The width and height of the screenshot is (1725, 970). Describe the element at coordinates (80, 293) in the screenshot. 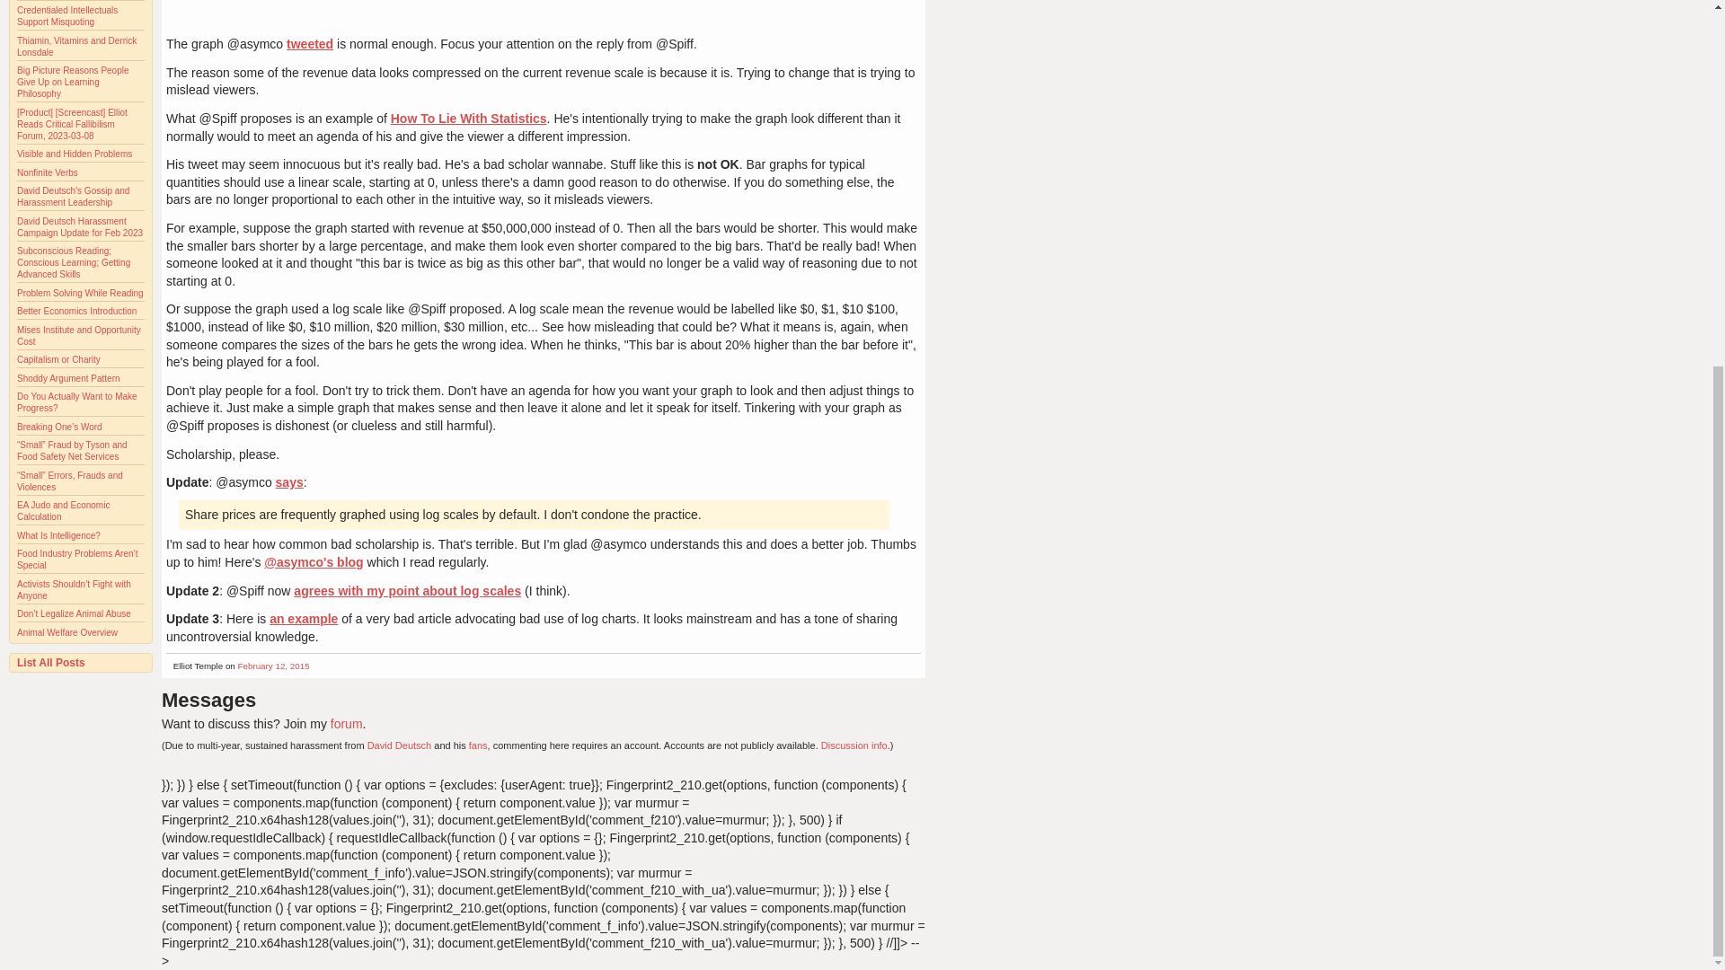

I see `Problem Solving While Reading` at that location.